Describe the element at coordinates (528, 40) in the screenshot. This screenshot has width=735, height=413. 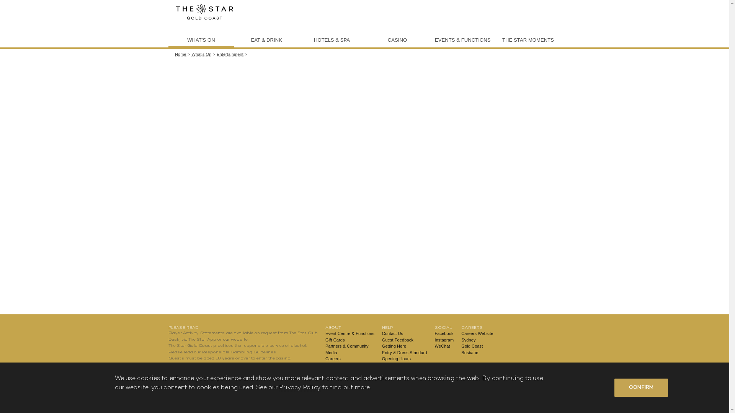
I see `THE STAR MOMENTS` at that location.